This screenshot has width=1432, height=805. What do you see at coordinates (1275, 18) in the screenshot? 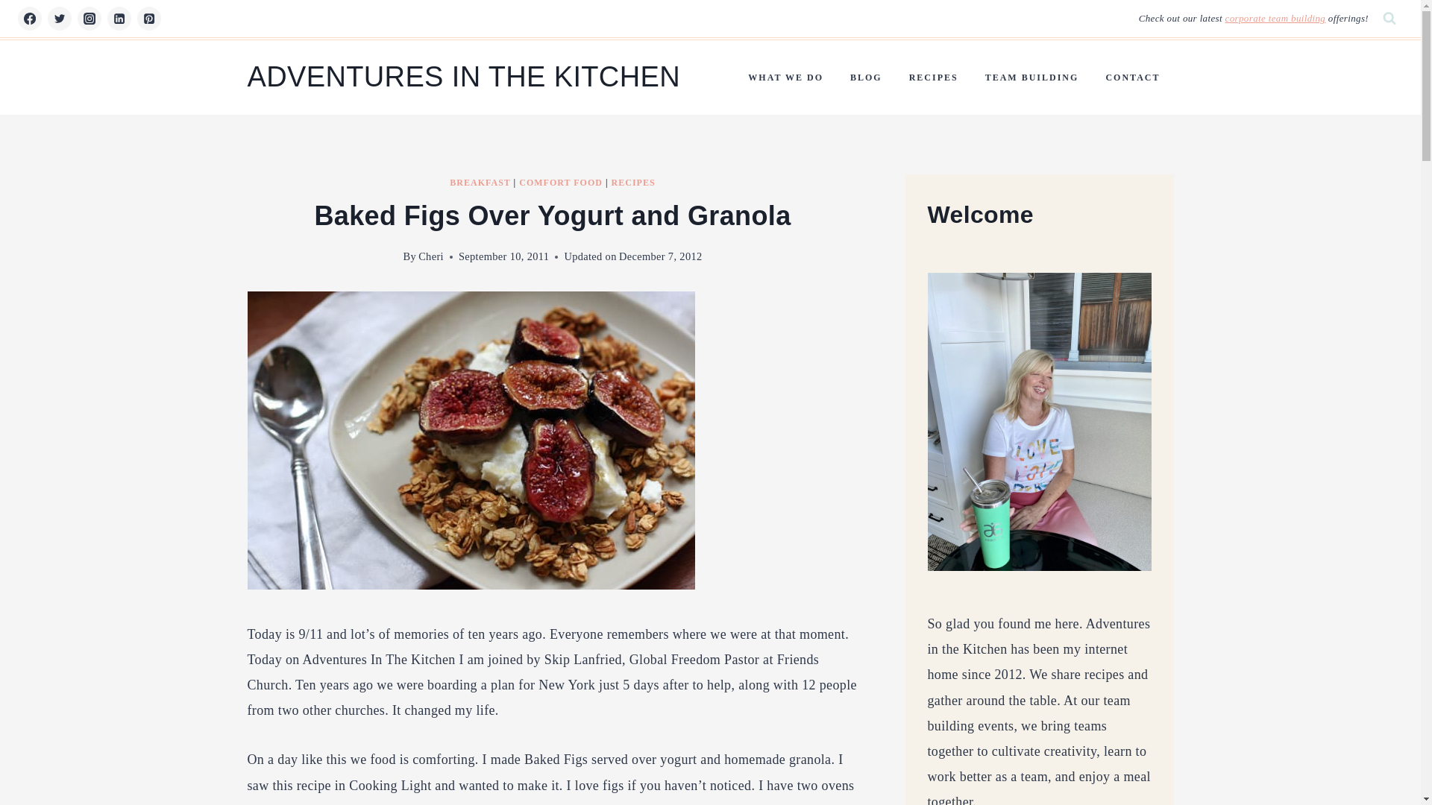
I see `corporate team building` at bounding box center [1275, 18].